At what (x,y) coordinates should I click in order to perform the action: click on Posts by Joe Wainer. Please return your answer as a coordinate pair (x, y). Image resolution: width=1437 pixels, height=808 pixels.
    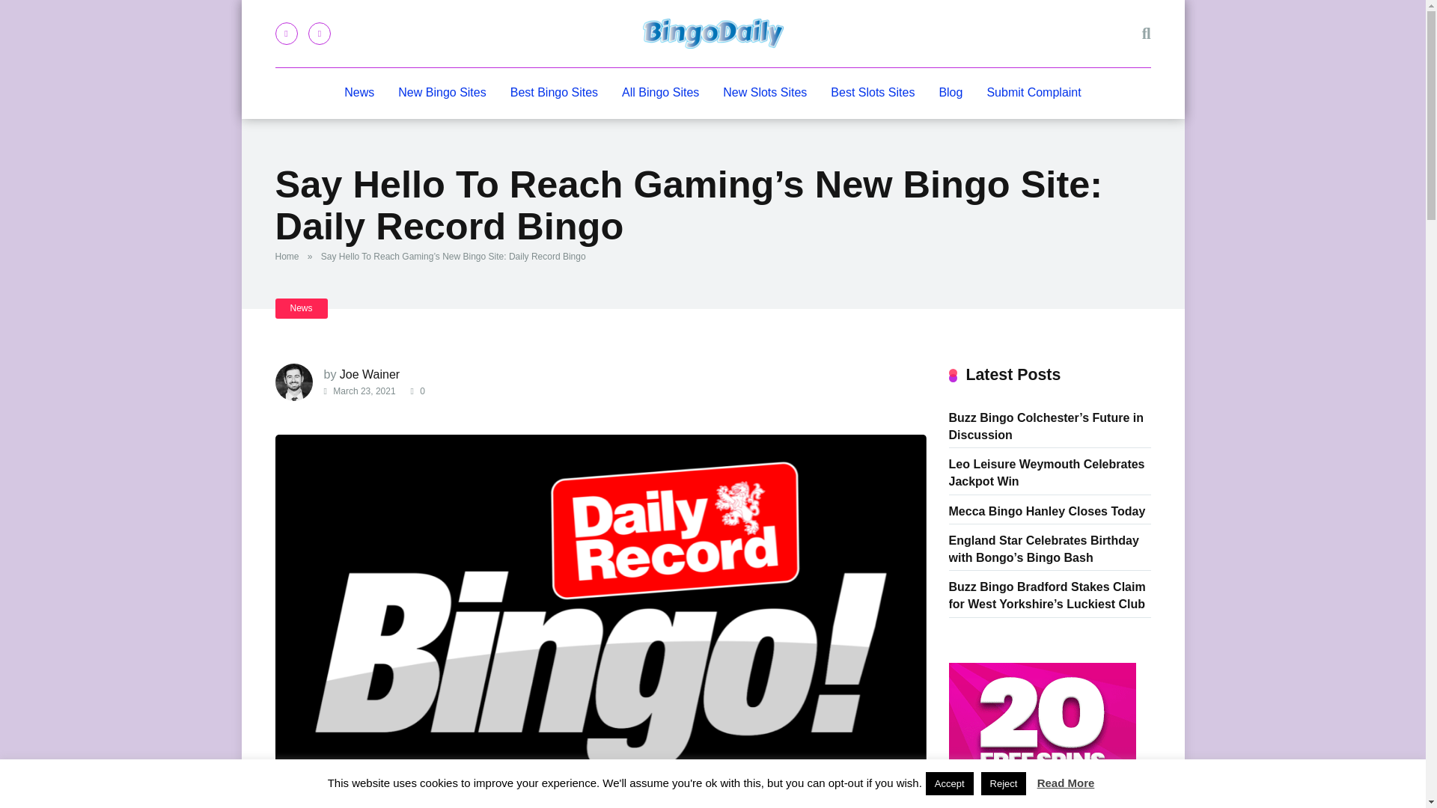
    Looking at the image, I should click on (369, 374).